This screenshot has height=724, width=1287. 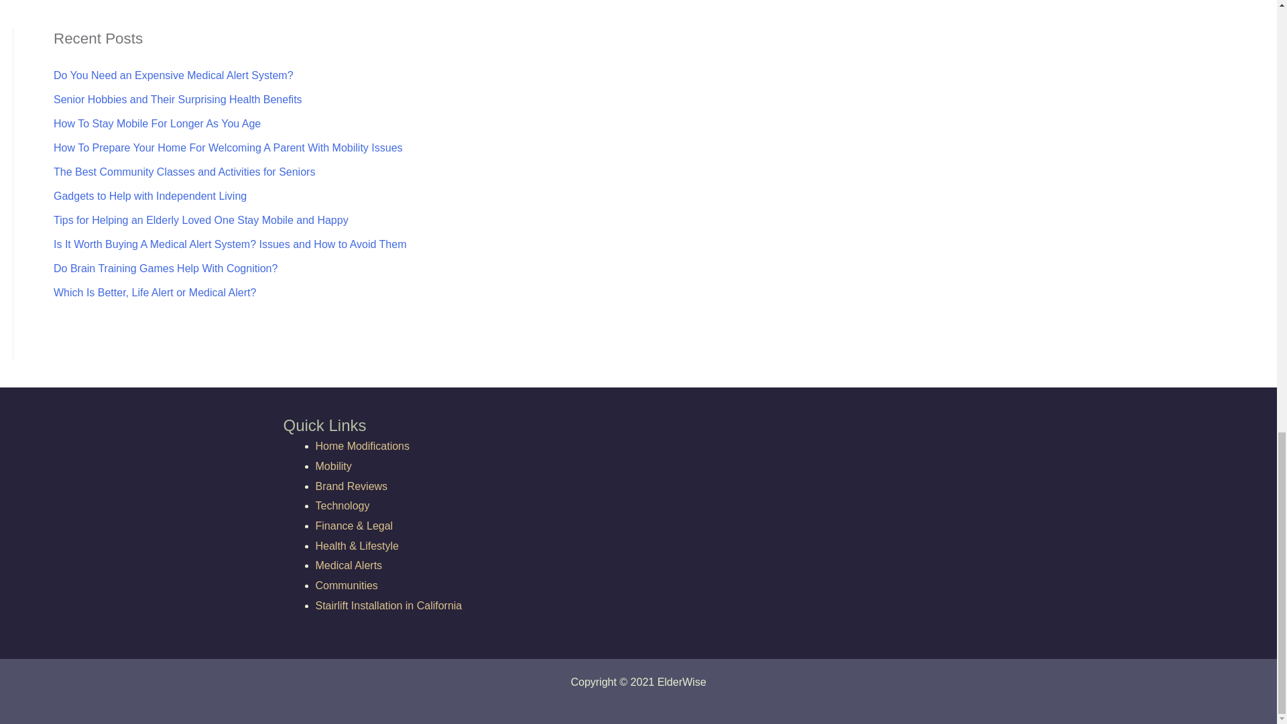 What do you see at coordinates (157, 123) in the screenshot?
I see `How To Stay Mobile For Longer As You Age` at bounding box center [157, 123].